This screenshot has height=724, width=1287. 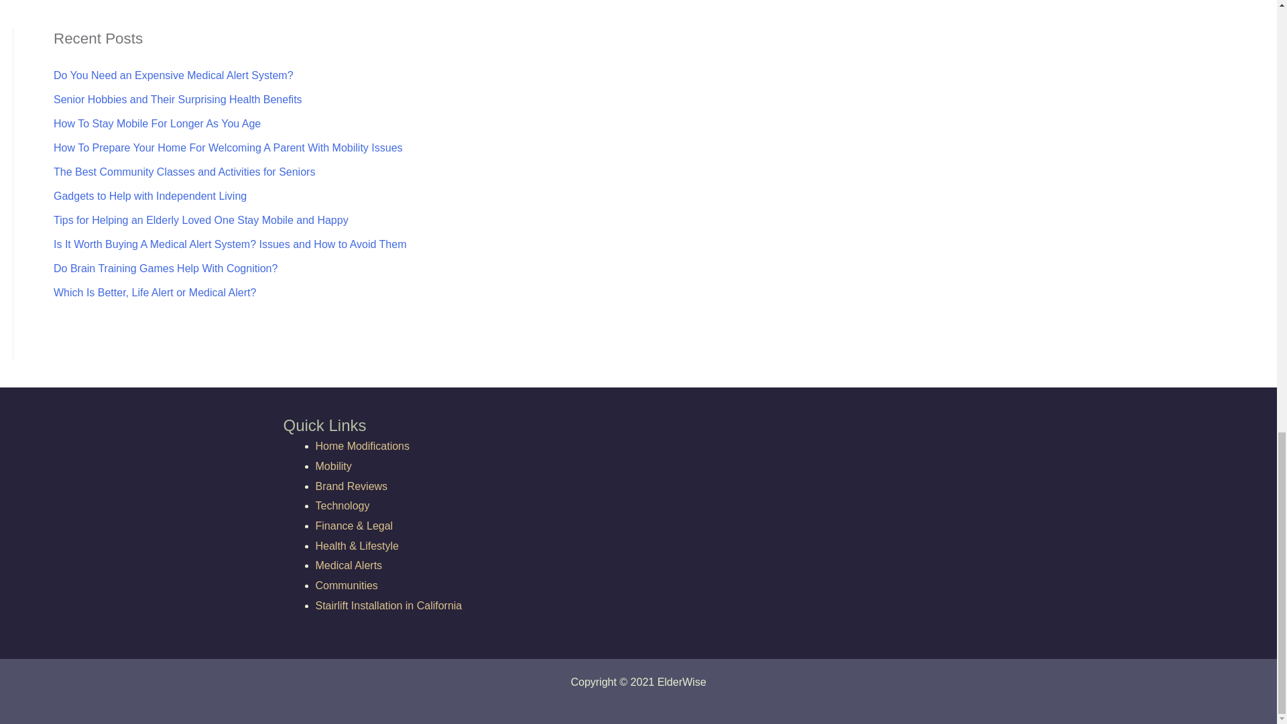 What do you see at coordinates (157, 123) in the screenshot?
I see `How To Stay Mobile For Longer As You Age` at bounding box center [157, 123].